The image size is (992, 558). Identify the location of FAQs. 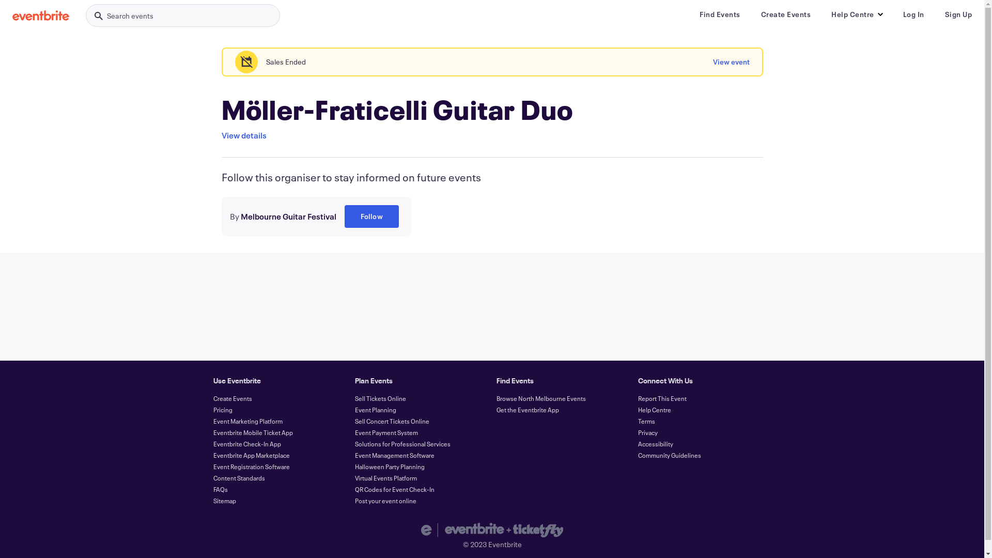
(220, 489).